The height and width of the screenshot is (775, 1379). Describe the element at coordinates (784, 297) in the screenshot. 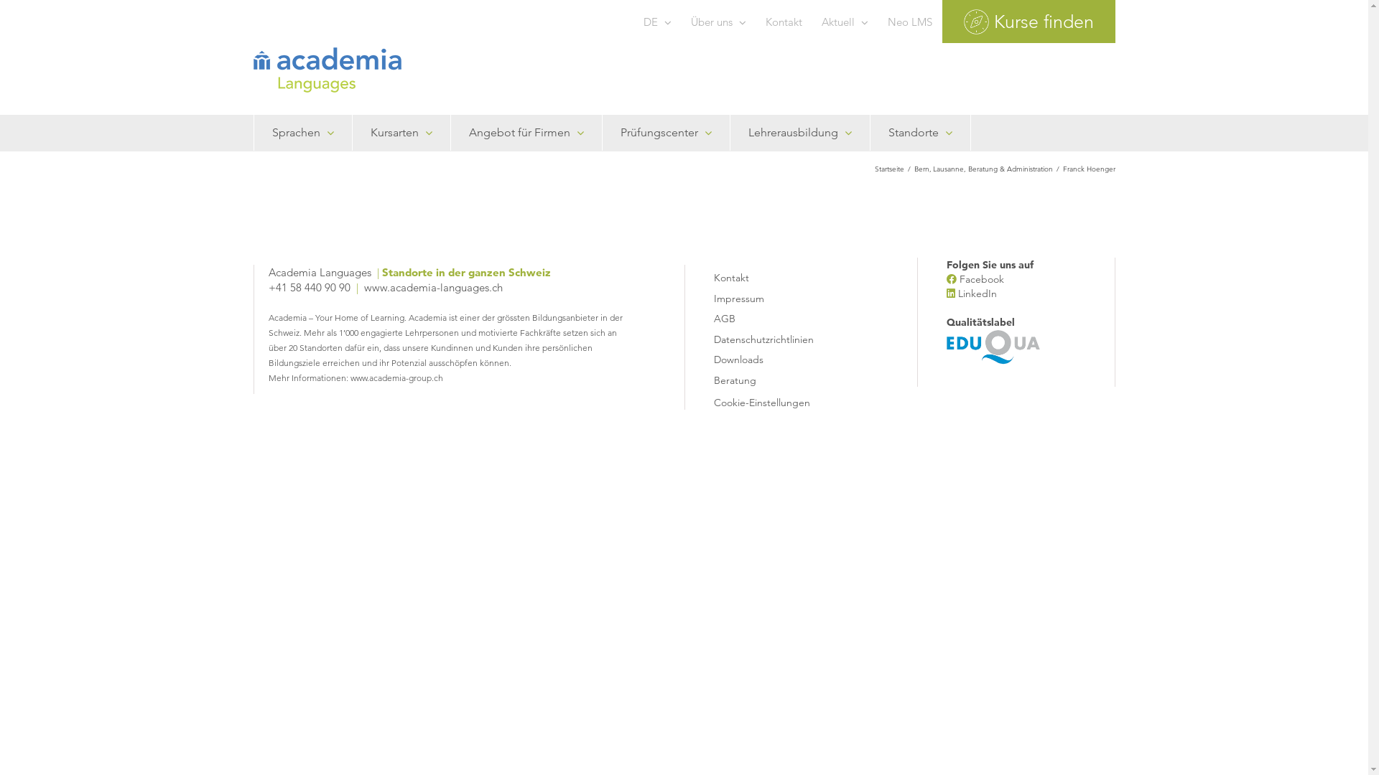

I see `Impressum` at that location.